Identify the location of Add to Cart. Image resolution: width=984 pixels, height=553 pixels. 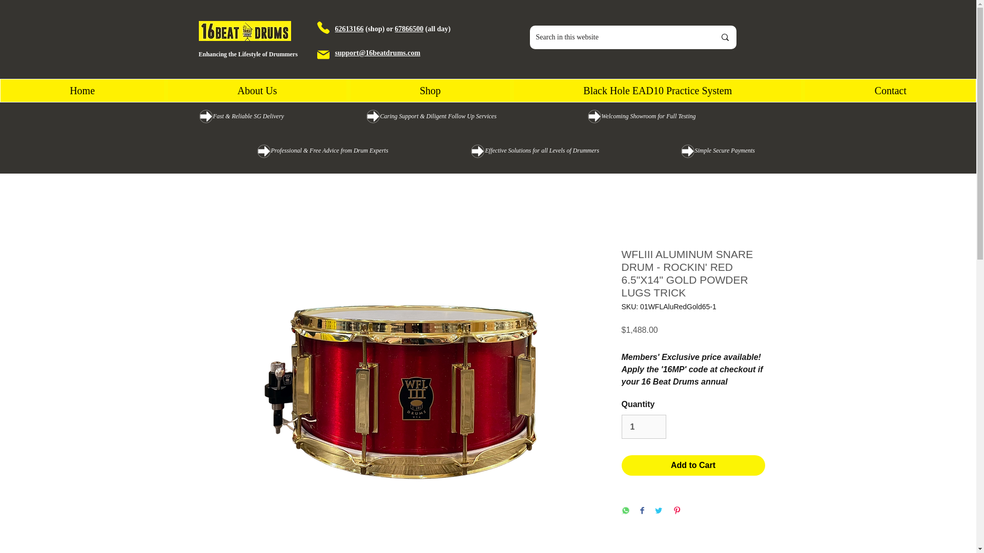
(692, 465).